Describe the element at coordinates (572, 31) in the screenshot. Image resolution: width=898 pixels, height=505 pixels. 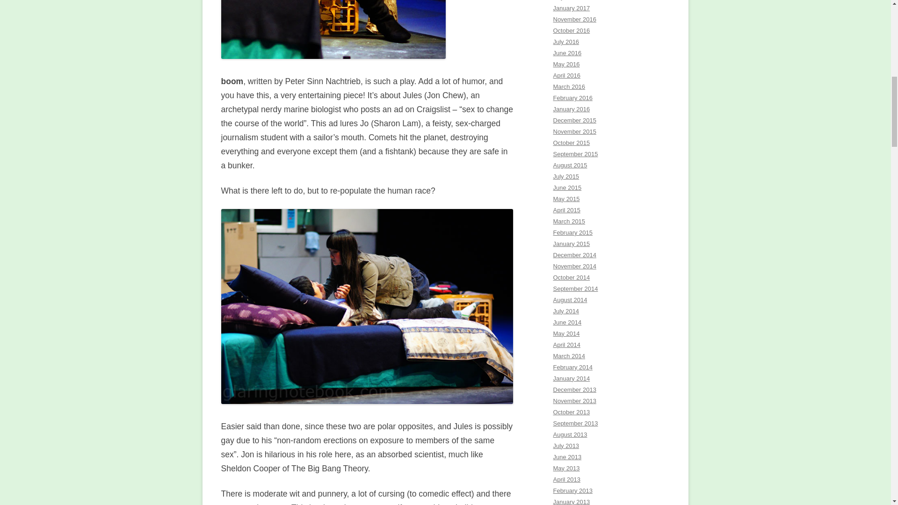
I see `October 2016` at that location.